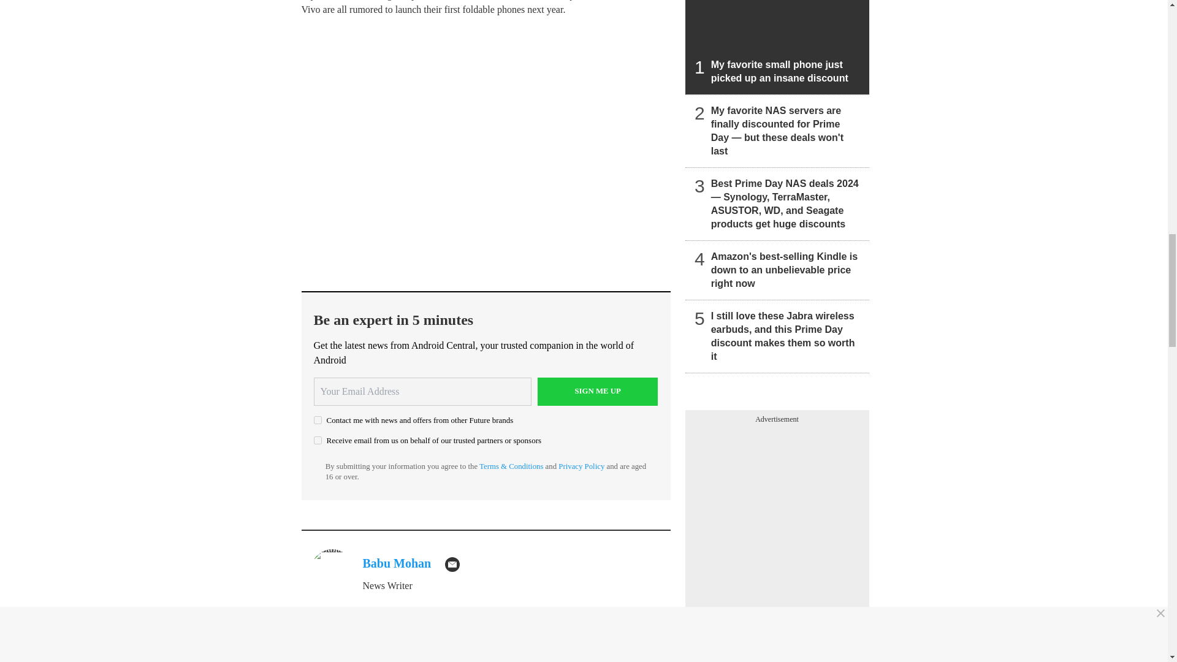  What do you see at coordinates (598, 391) in the screenshot?
I see `Sign me up` at bounding box center [598, 391].